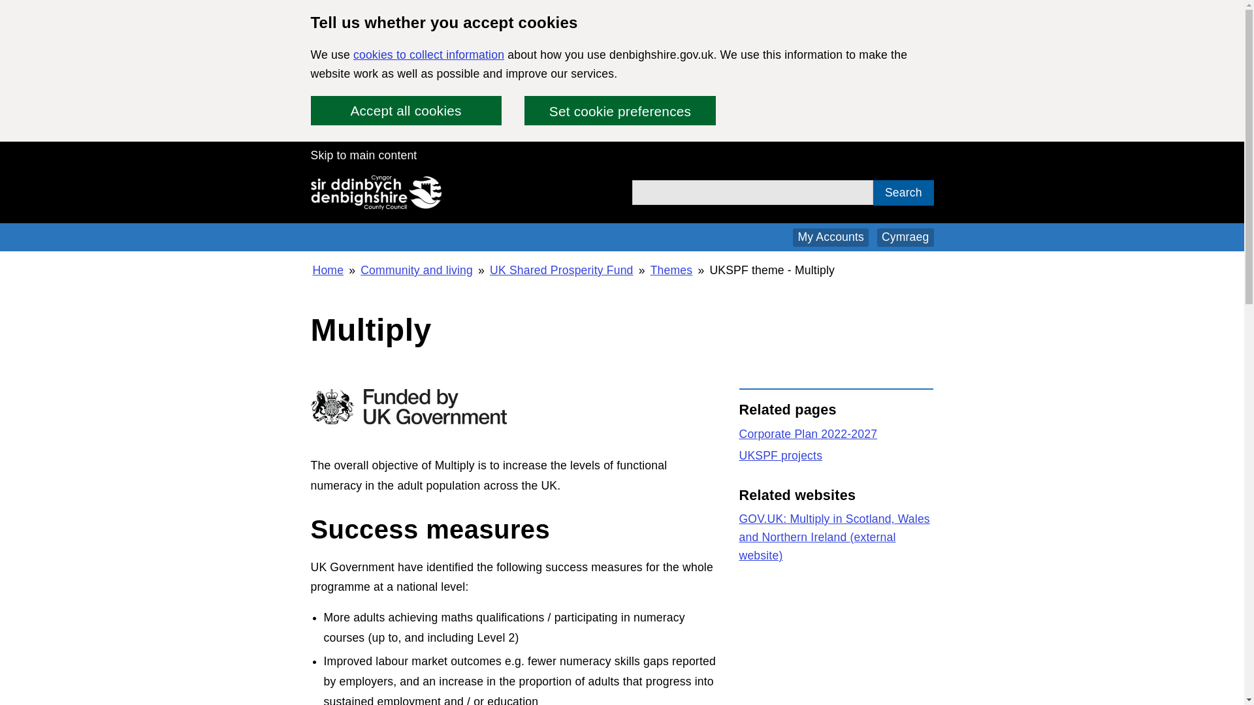 The image size is (1254, 705). I want to click on Community and living, so click(417, 270).